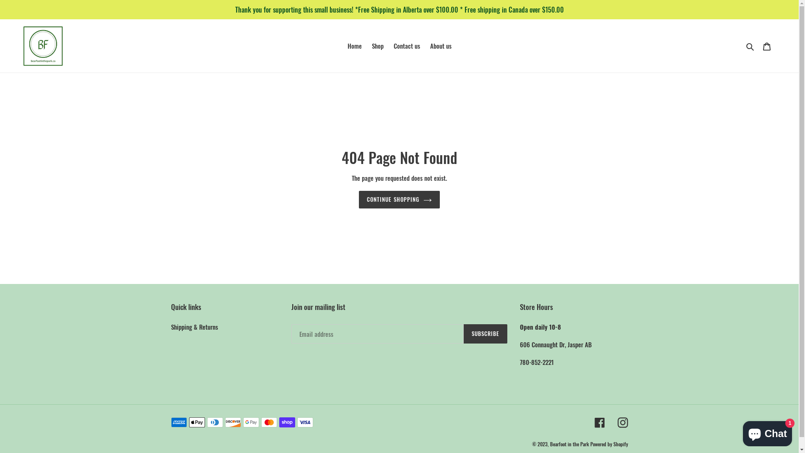 The width and height of the screenshot is (805, 453). Describe the element at coordinates (354, 46) in the screenshot. I see `Home` at that location.